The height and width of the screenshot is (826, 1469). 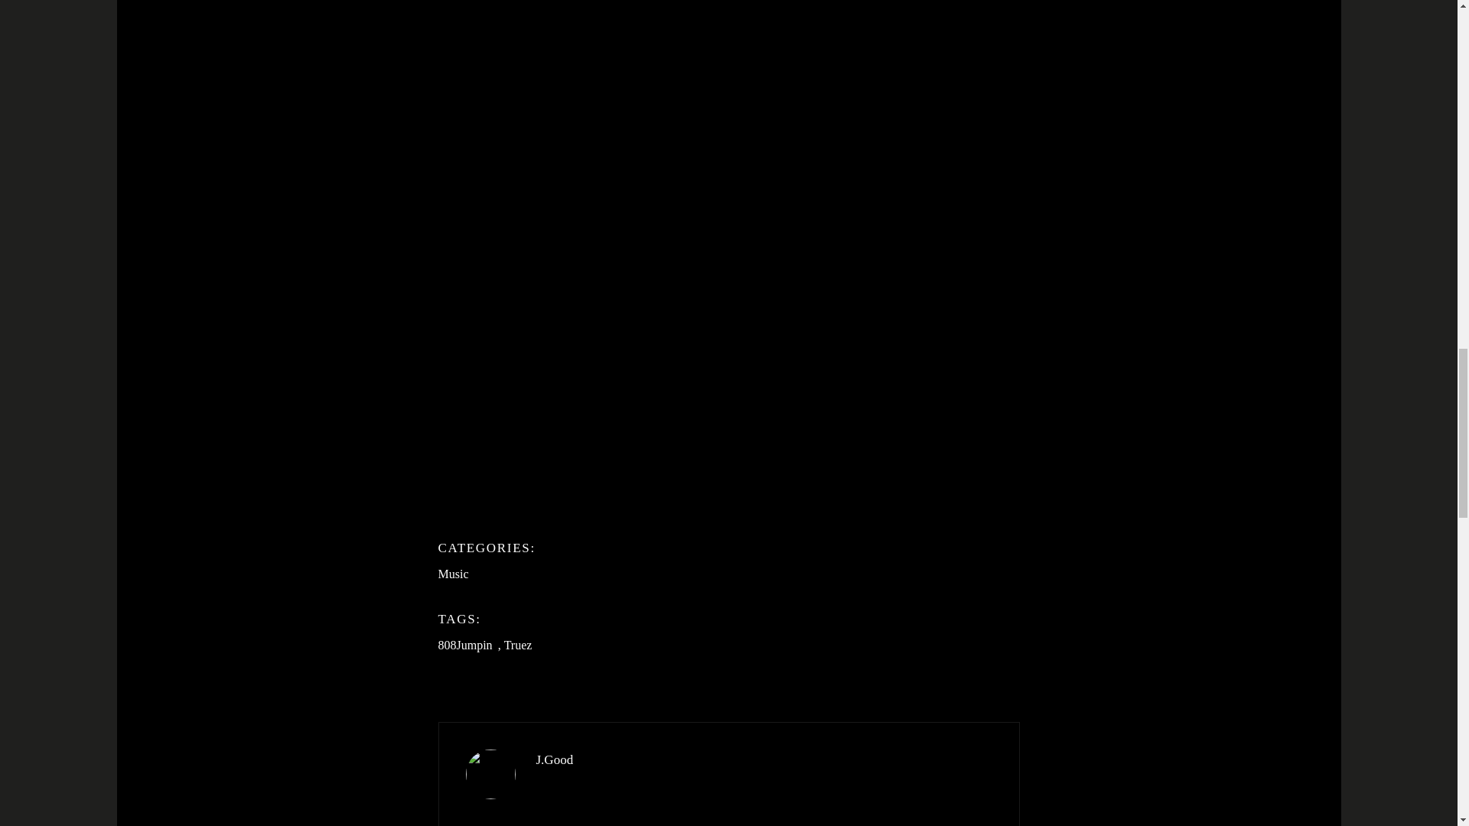 What do you see at coordinates (453, 574) in the screenshot?
I see `Music` at bounding box center [453, 574].